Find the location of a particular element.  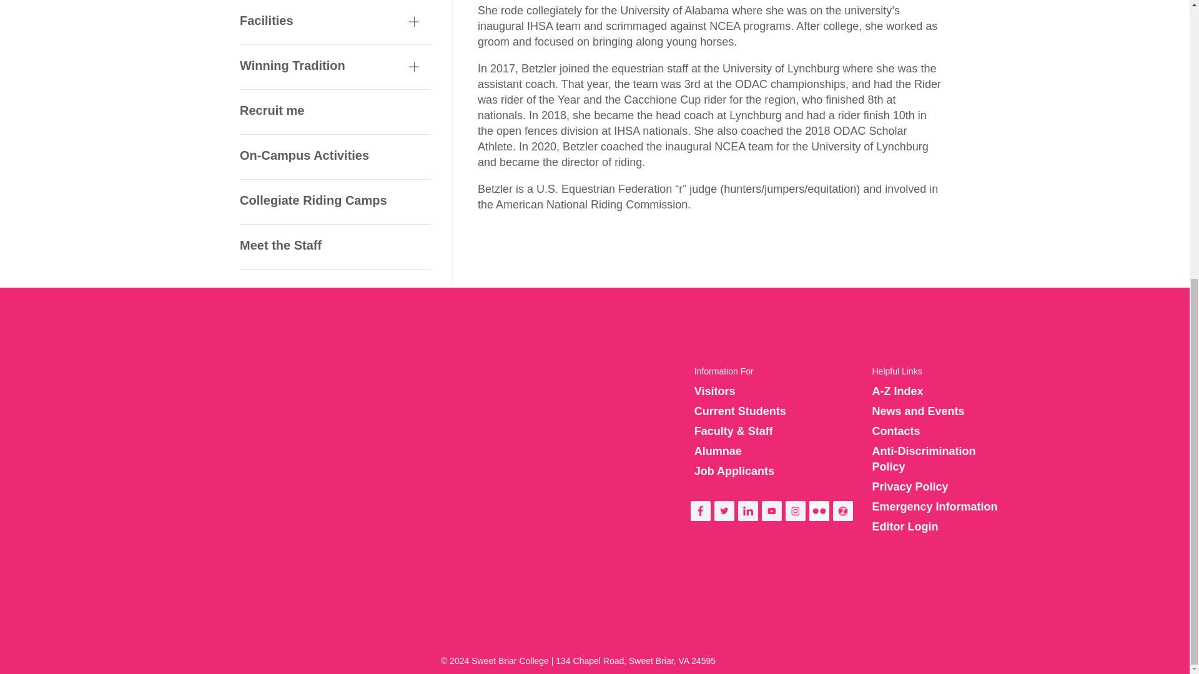

Visitors is located at coordinates (714, 391).